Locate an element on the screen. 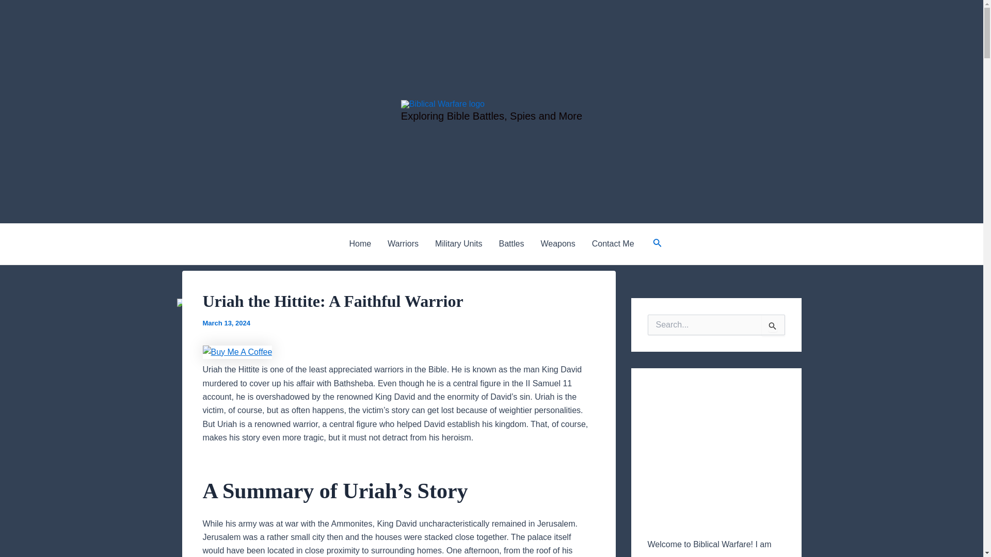 The height and width of the screenshot is (557, 991). Military Units is located at coordinates (458, 244).